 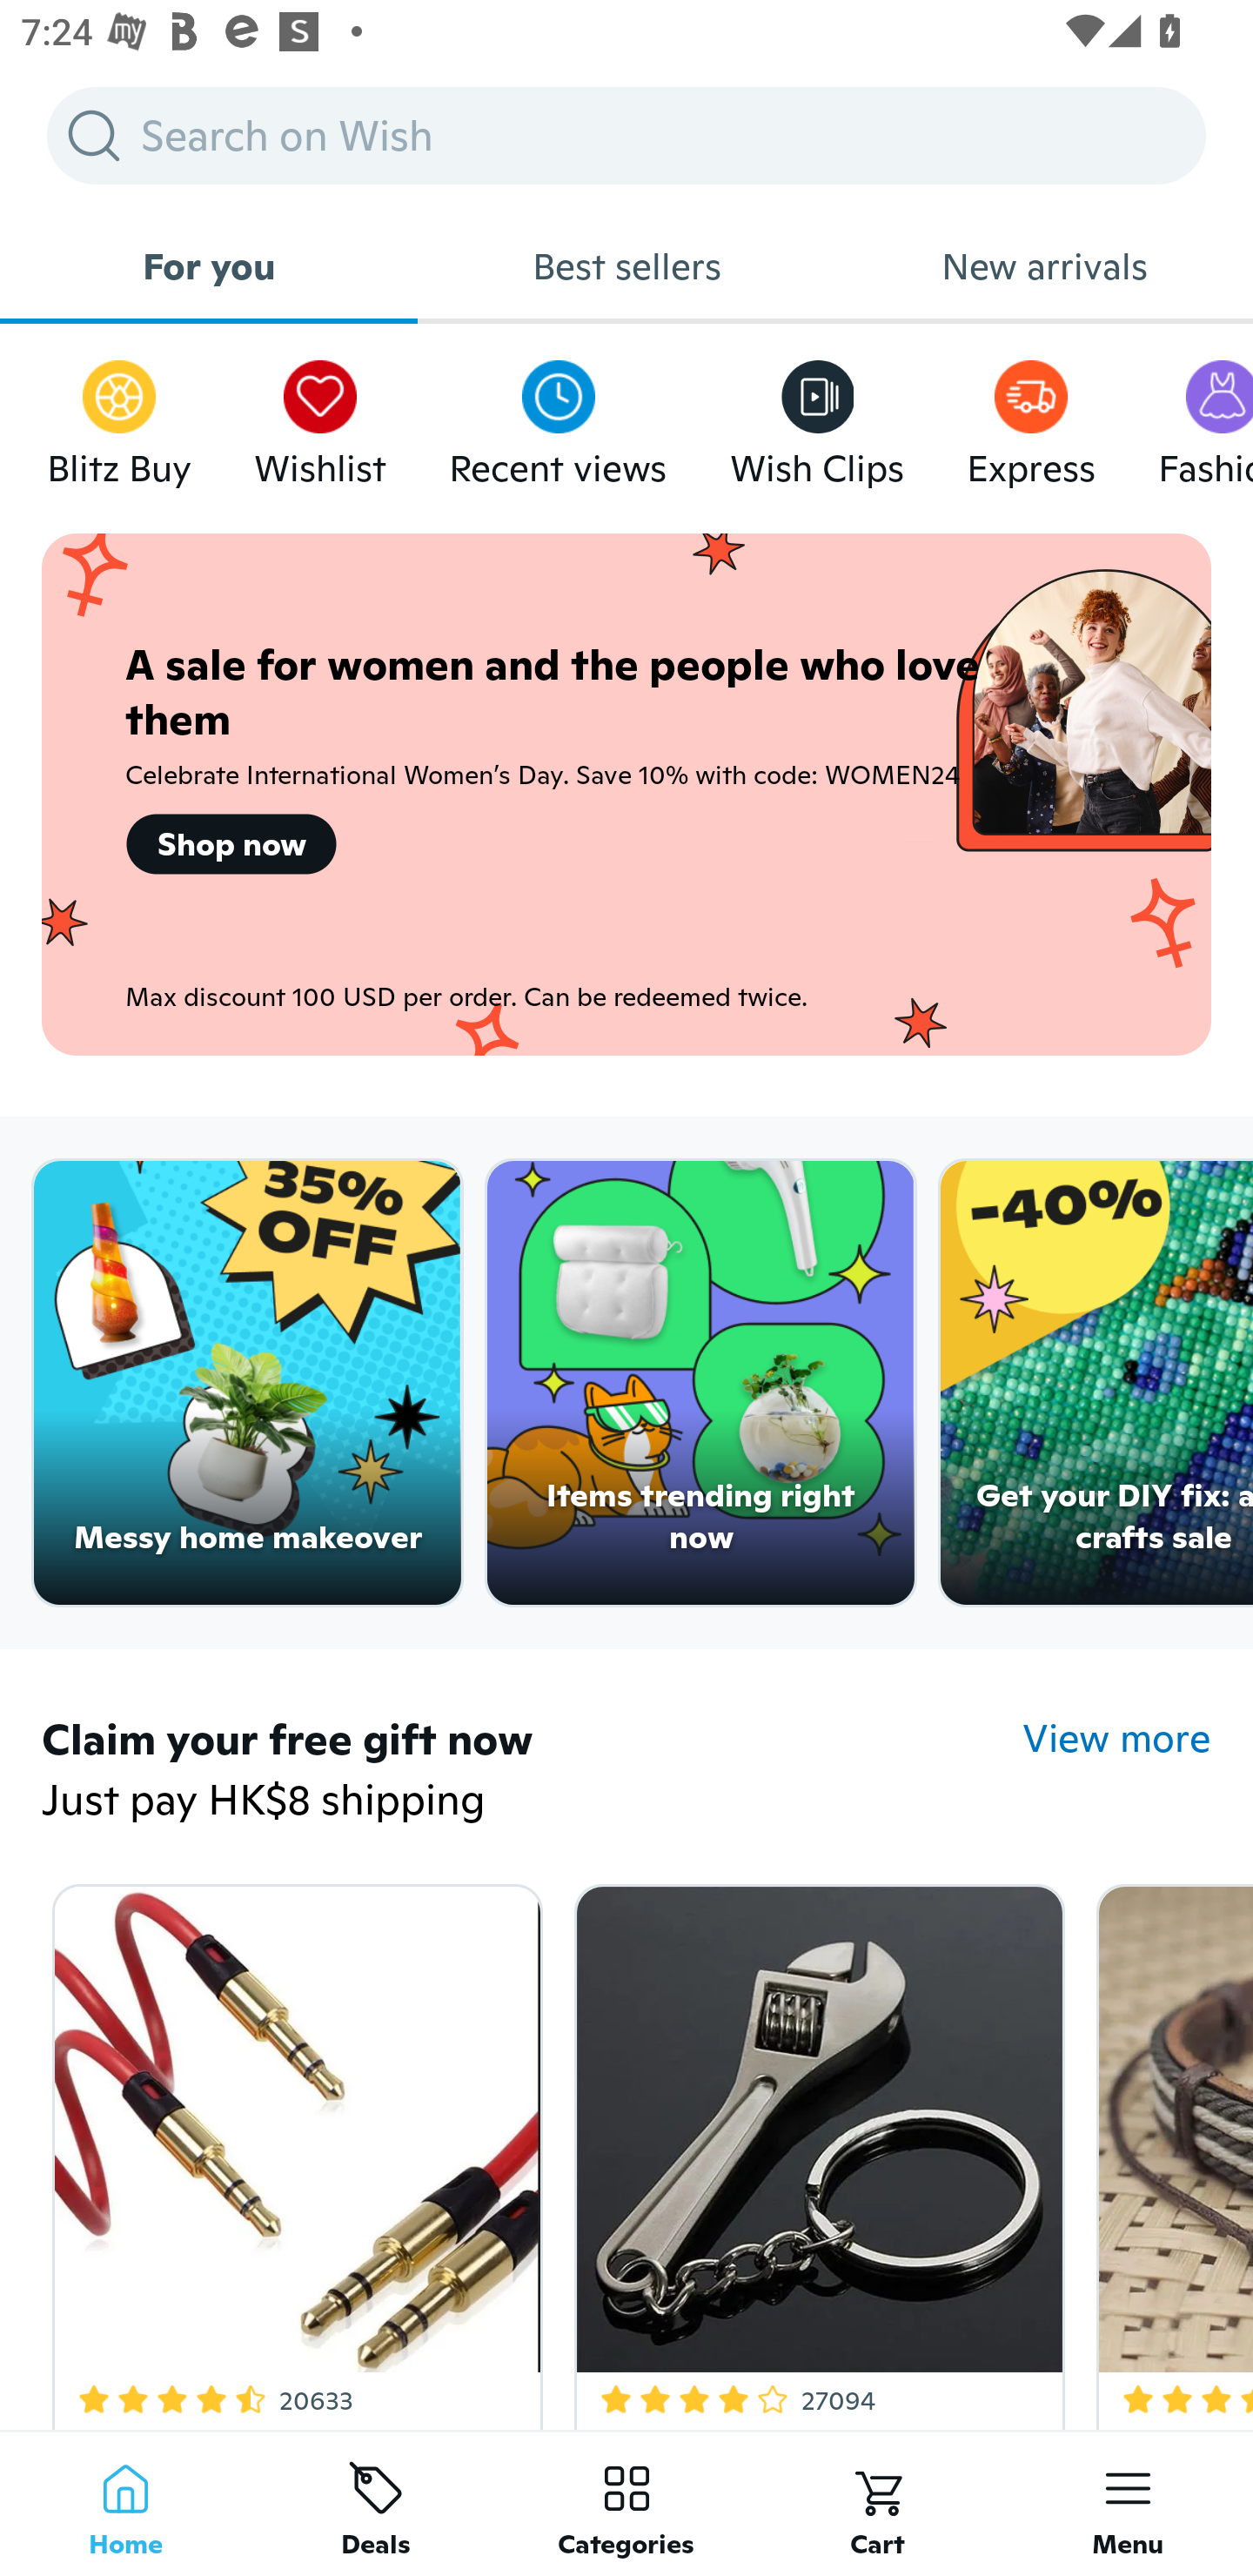 What do you see at coordinates (558, 416) in the screenshot?
I see `Recent views` at bounding box center [558, 416].